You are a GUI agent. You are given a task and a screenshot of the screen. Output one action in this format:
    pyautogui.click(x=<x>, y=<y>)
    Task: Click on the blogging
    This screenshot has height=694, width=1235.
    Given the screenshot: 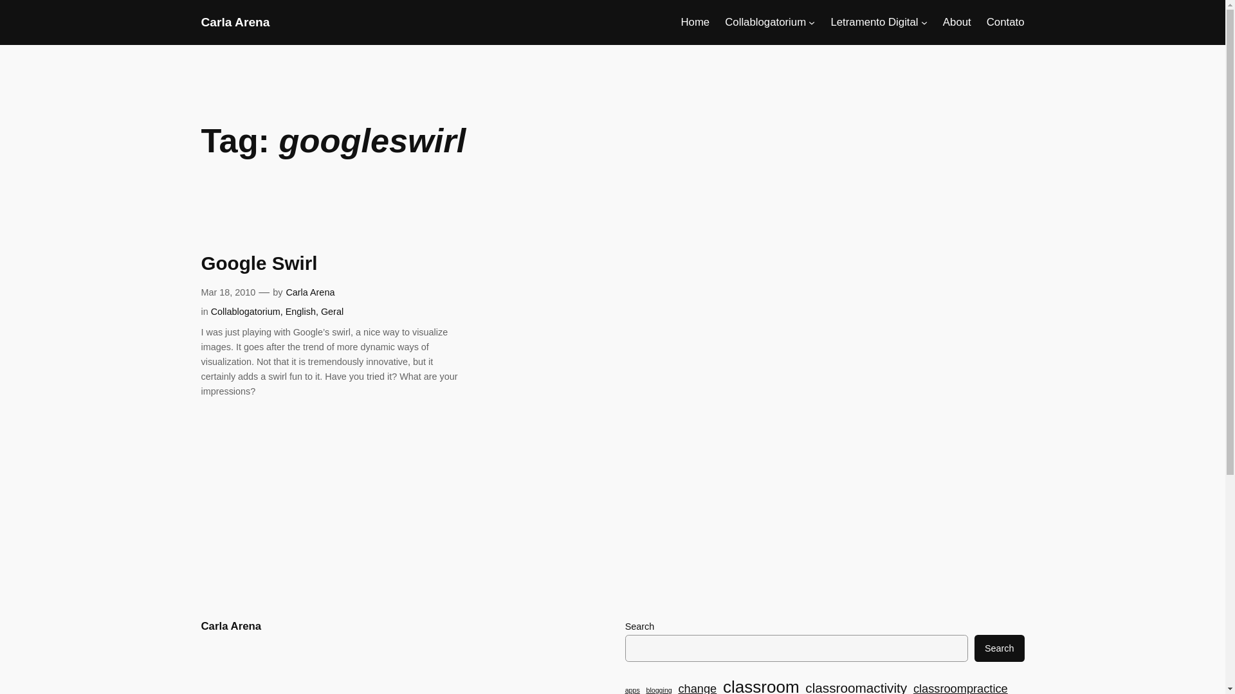 What is the action you would take?
    pyautogui.click(x=659, y=689)
    